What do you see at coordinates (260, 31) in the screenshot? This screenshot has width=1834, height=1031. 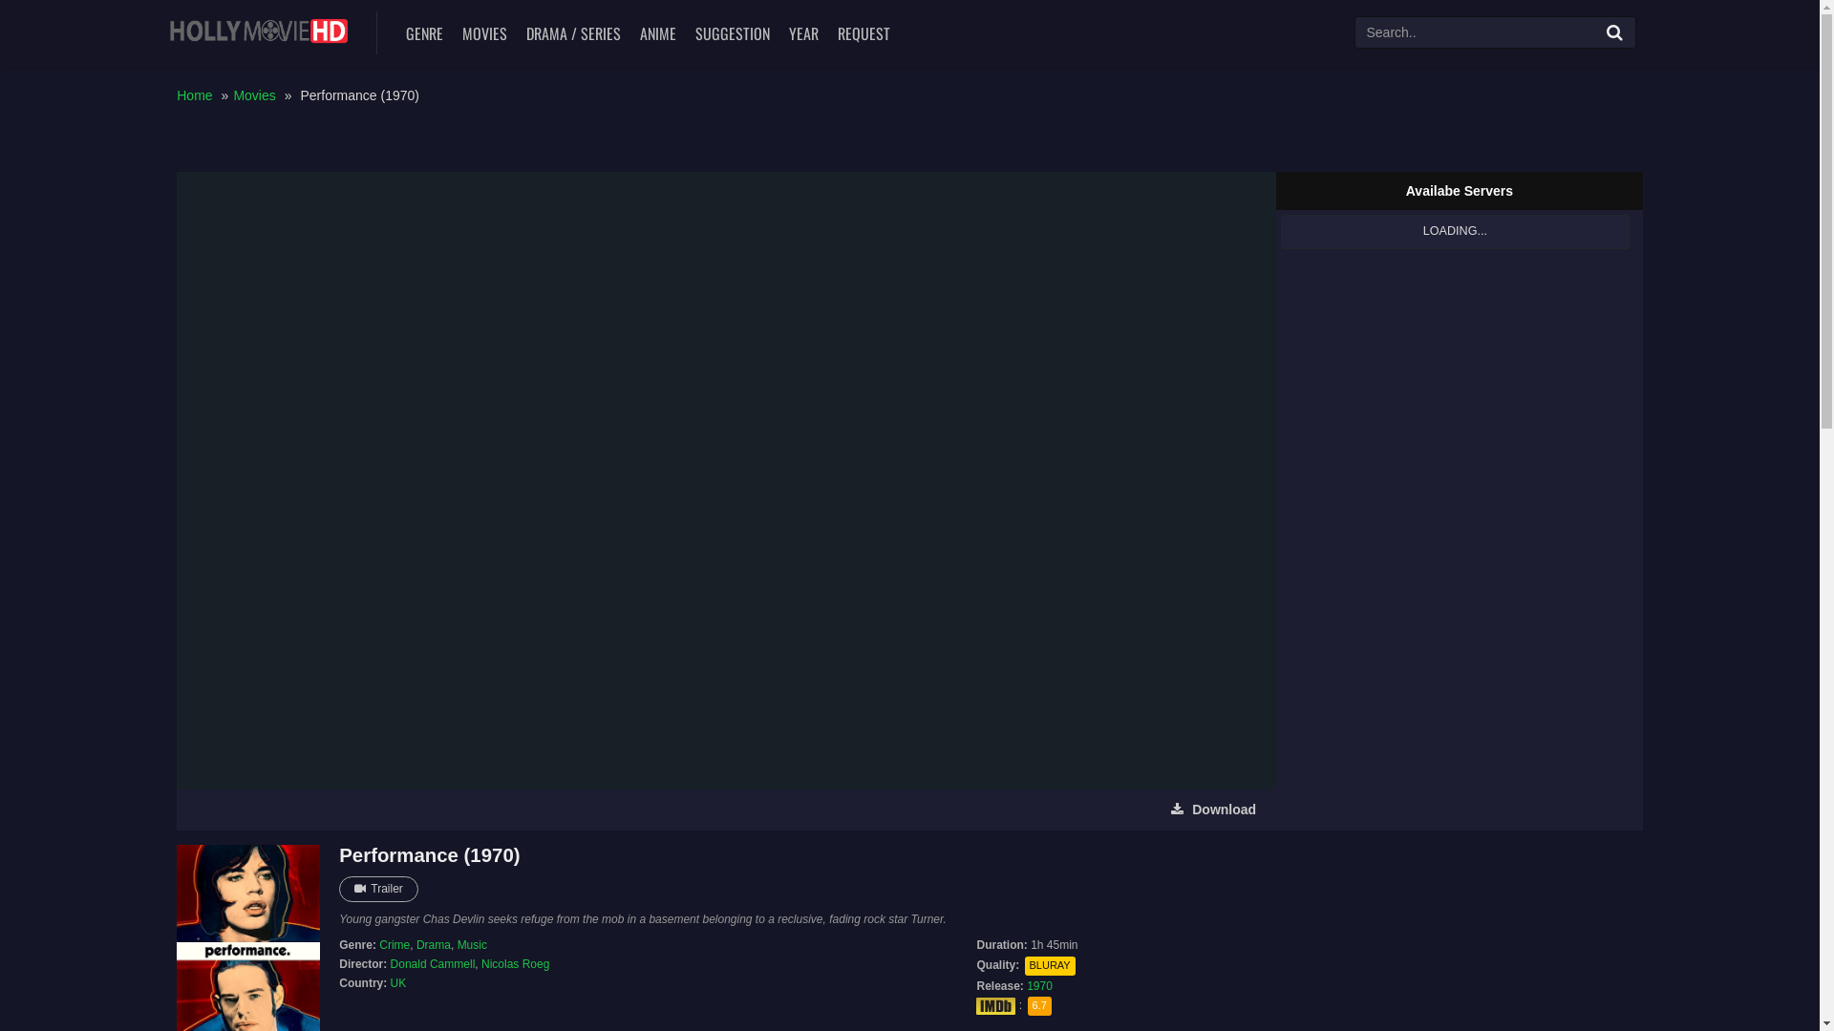 I see `HollyMovieHD` at bounding box center [260, 31].